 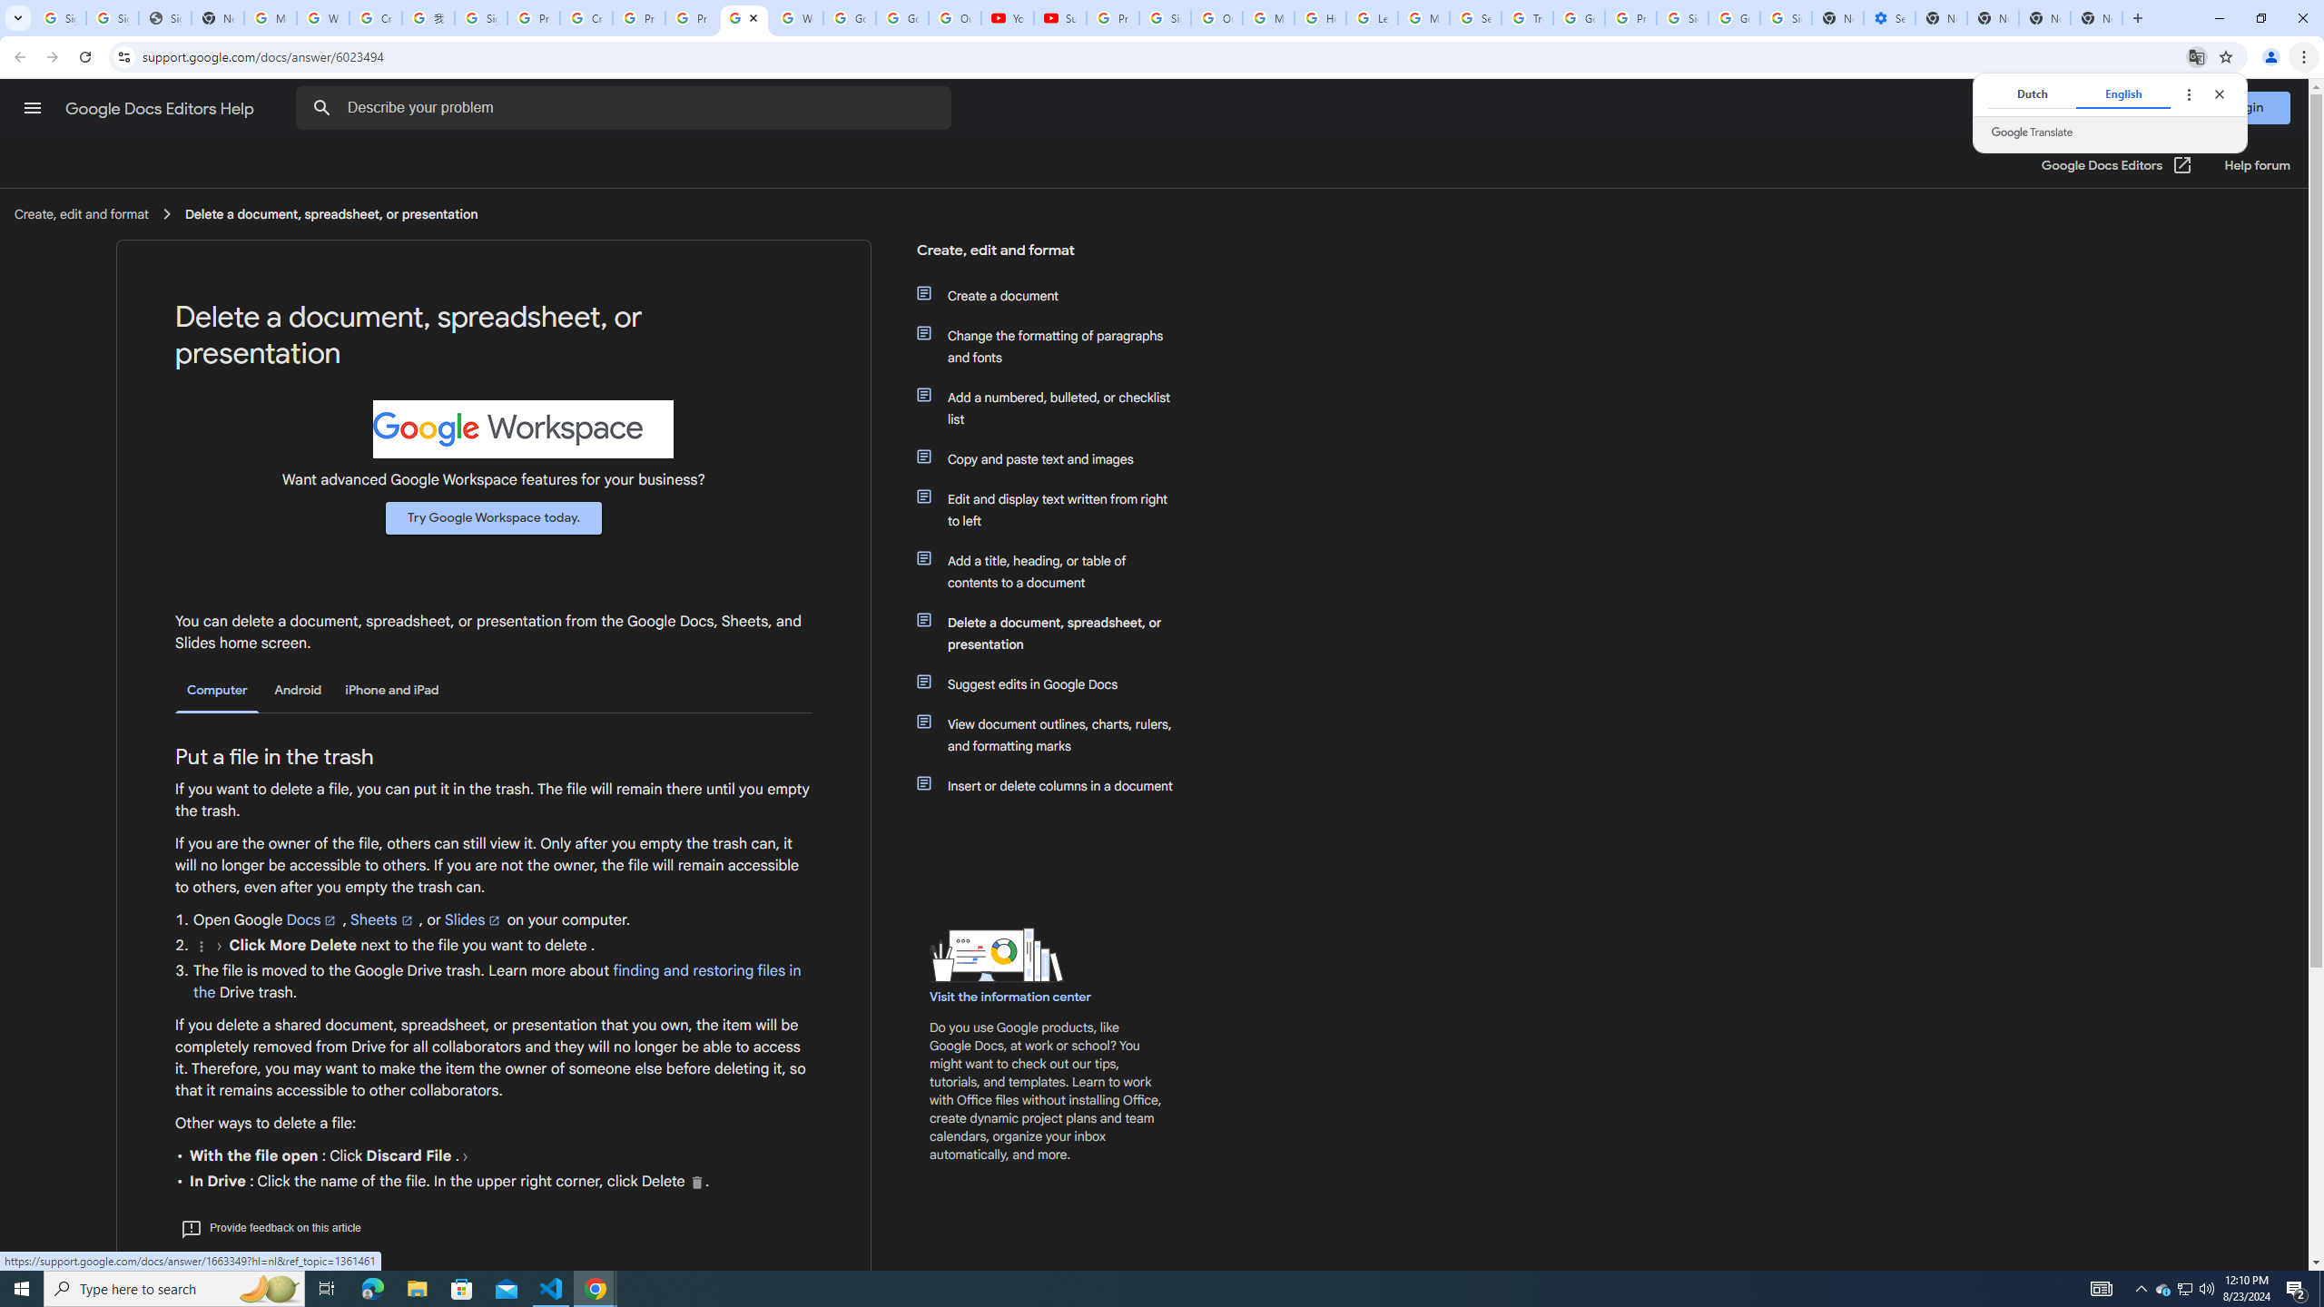 What do you see at coordinates (901, 18) in the screenshot?
I see `Google Account` at bounding box center [901, 18].